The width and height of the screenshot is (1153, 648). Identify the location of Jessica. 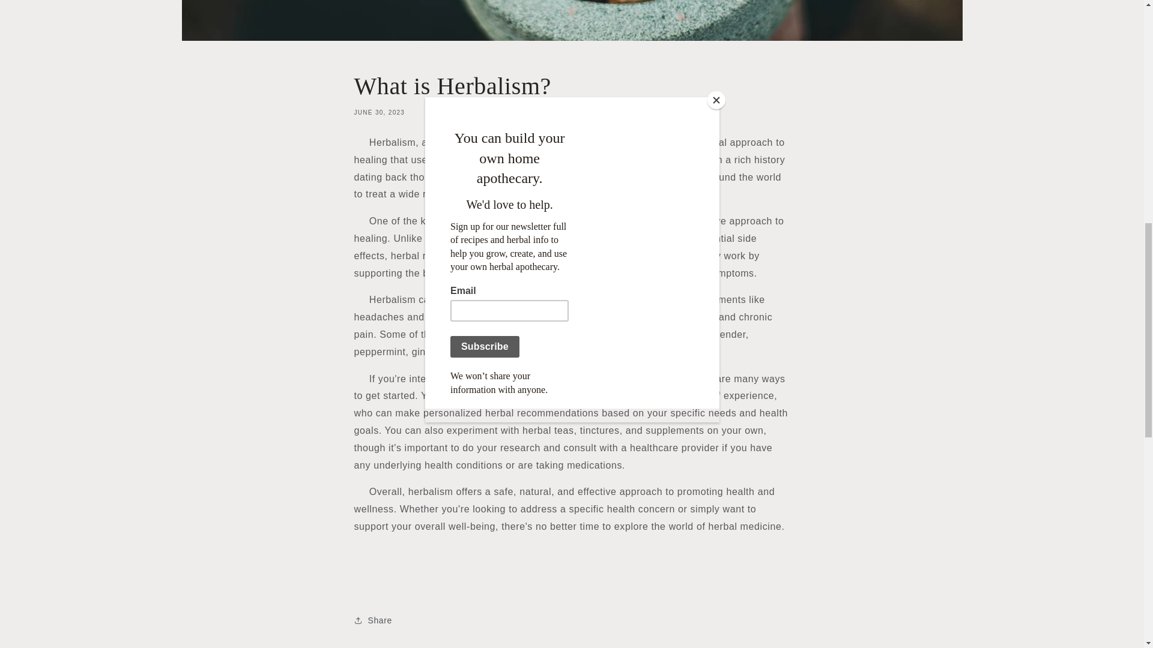
(536, 396).